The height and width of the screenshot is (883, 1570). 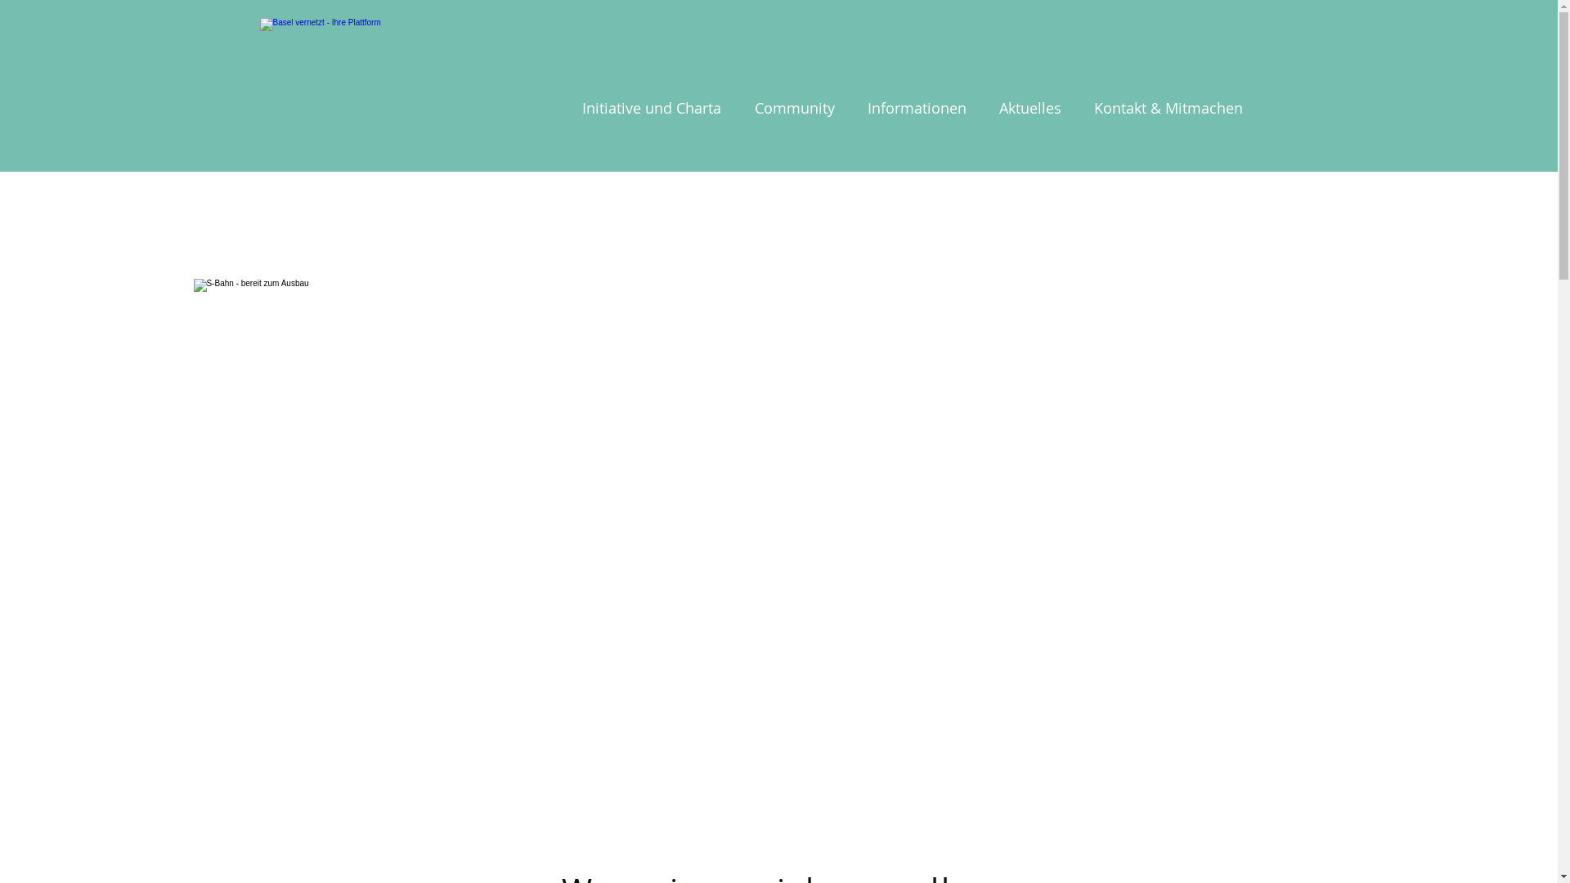 What do you see at coordinates (1025, 108) in the screenshot?
I see `Aktuelles` at bounding box center [1025, 108].